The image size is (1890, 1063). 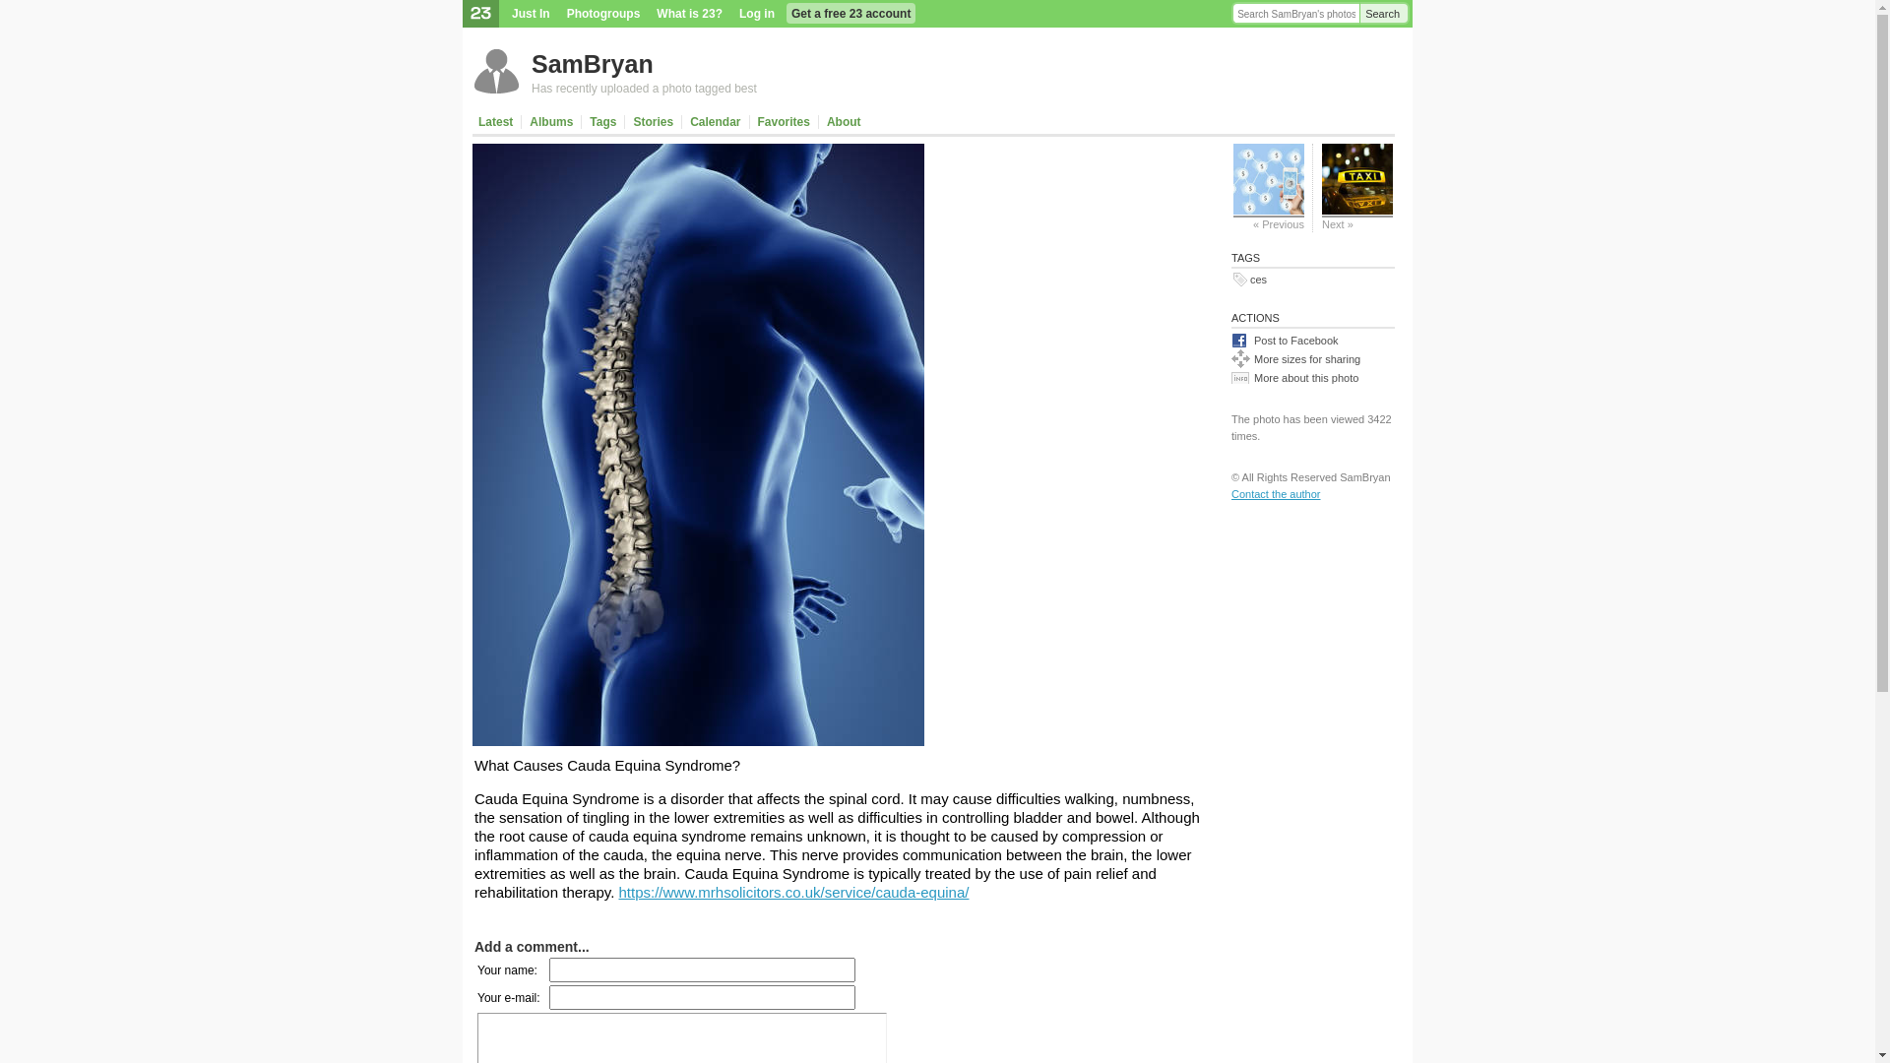 What do you see at coordinates (757, 14) in the screenshot?
I see `Log in` at bounding box center [757, 14].